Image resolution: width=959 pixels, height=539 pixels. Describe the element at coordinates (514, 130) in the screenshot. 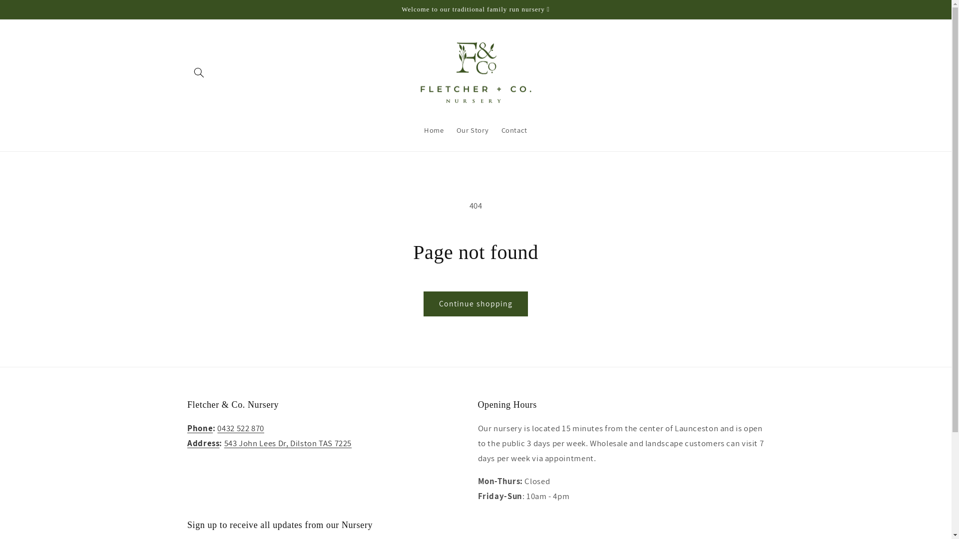

I see `Contact` at that location.